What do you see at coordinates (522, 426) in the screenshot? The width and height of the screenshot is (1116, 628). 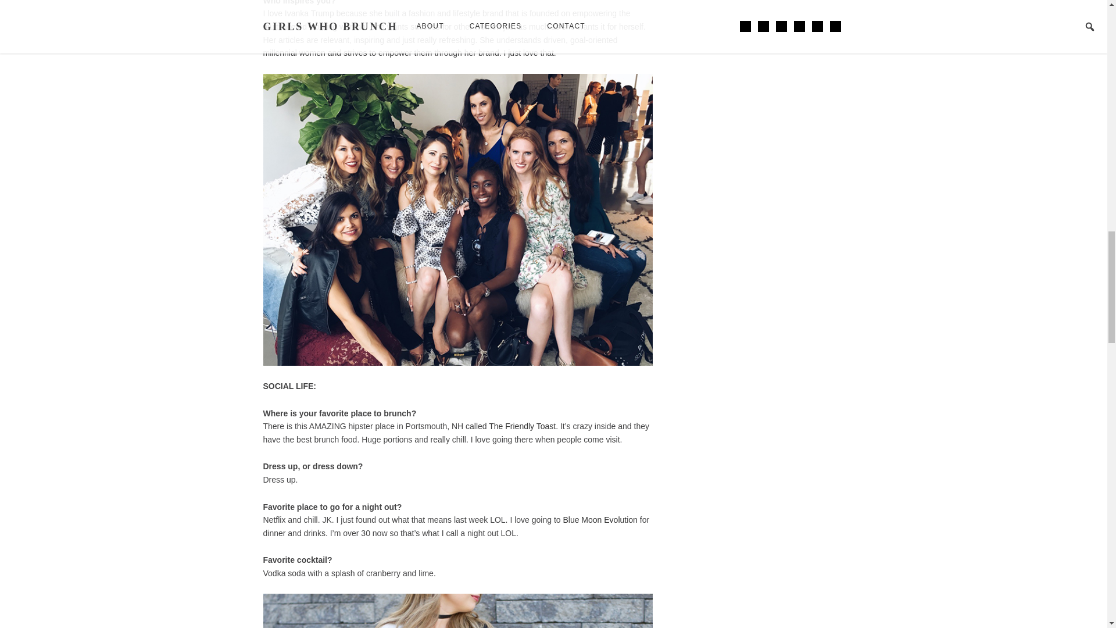 I see `The Friendly Toast` at bounding box center [522, 426].